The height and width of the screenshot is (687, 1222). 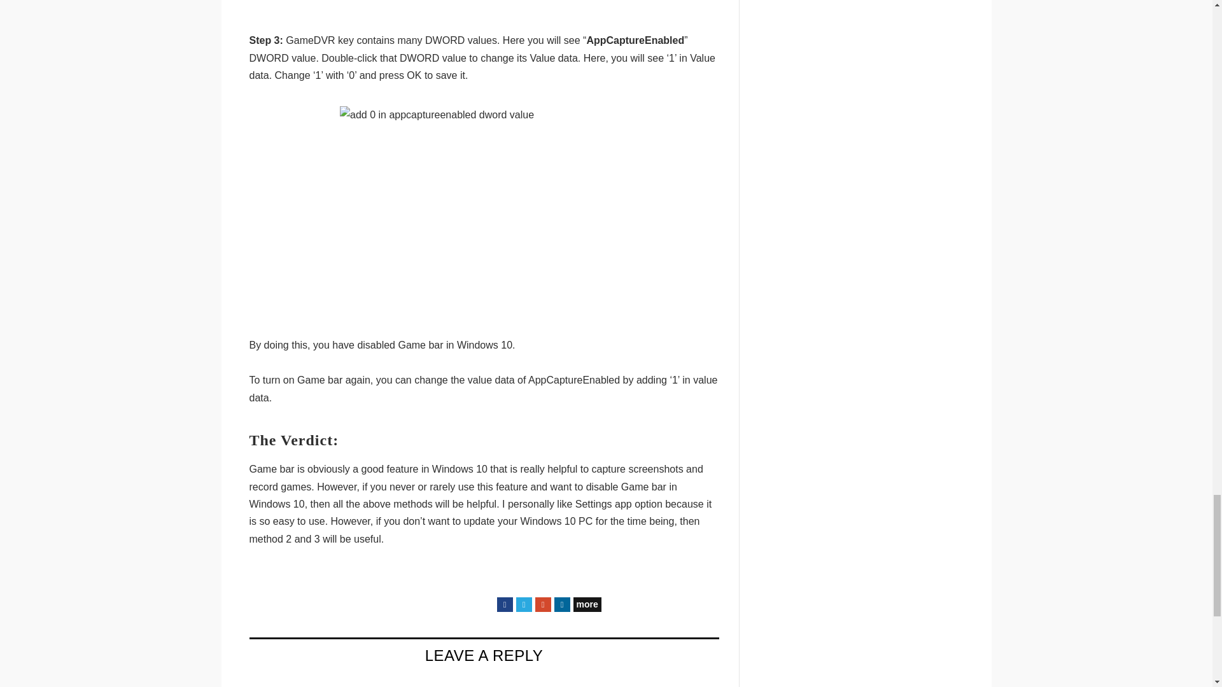 I want to click on Share on Facebook, so click(x=504, y=604).